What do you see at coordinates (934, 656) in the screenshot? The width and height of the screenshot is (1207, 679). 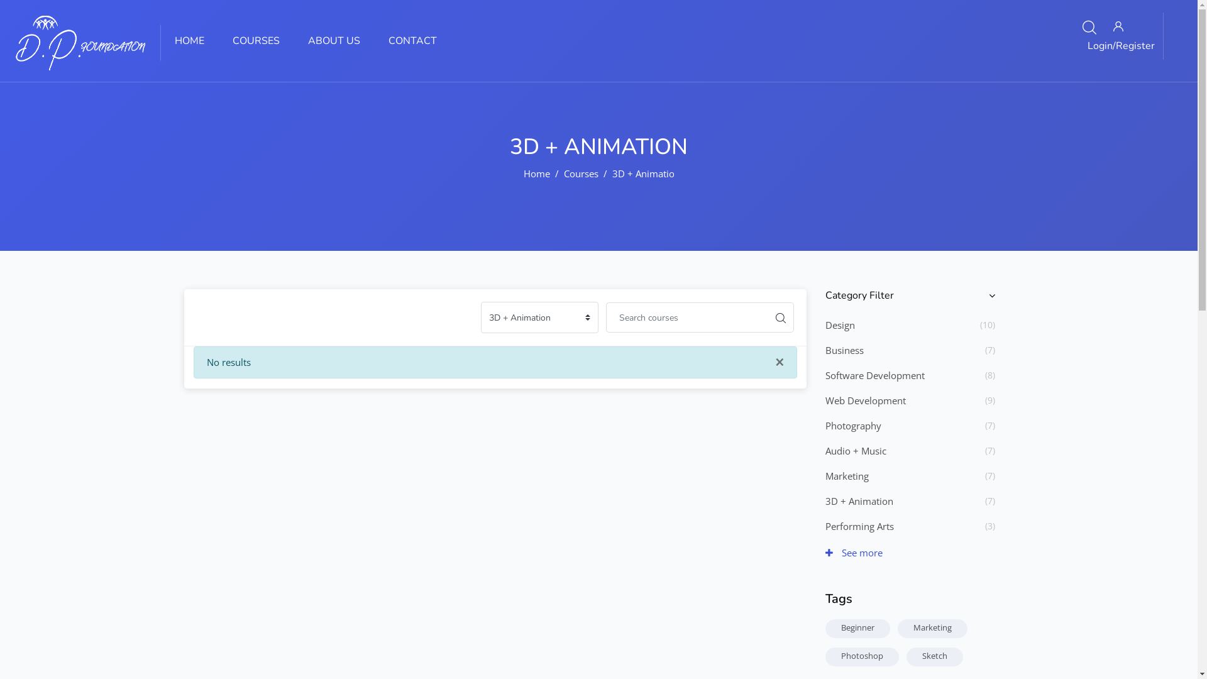 I see `Sketch` at bounding box center [934, 656].